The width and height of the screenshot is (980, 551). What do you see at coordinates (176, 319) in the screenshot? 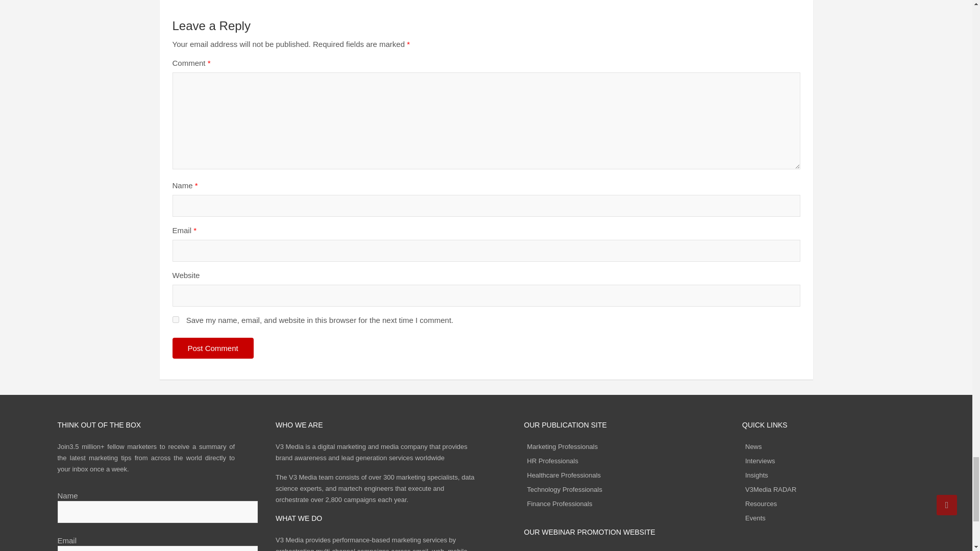
I see `yes` at bounding box center [176, 319].